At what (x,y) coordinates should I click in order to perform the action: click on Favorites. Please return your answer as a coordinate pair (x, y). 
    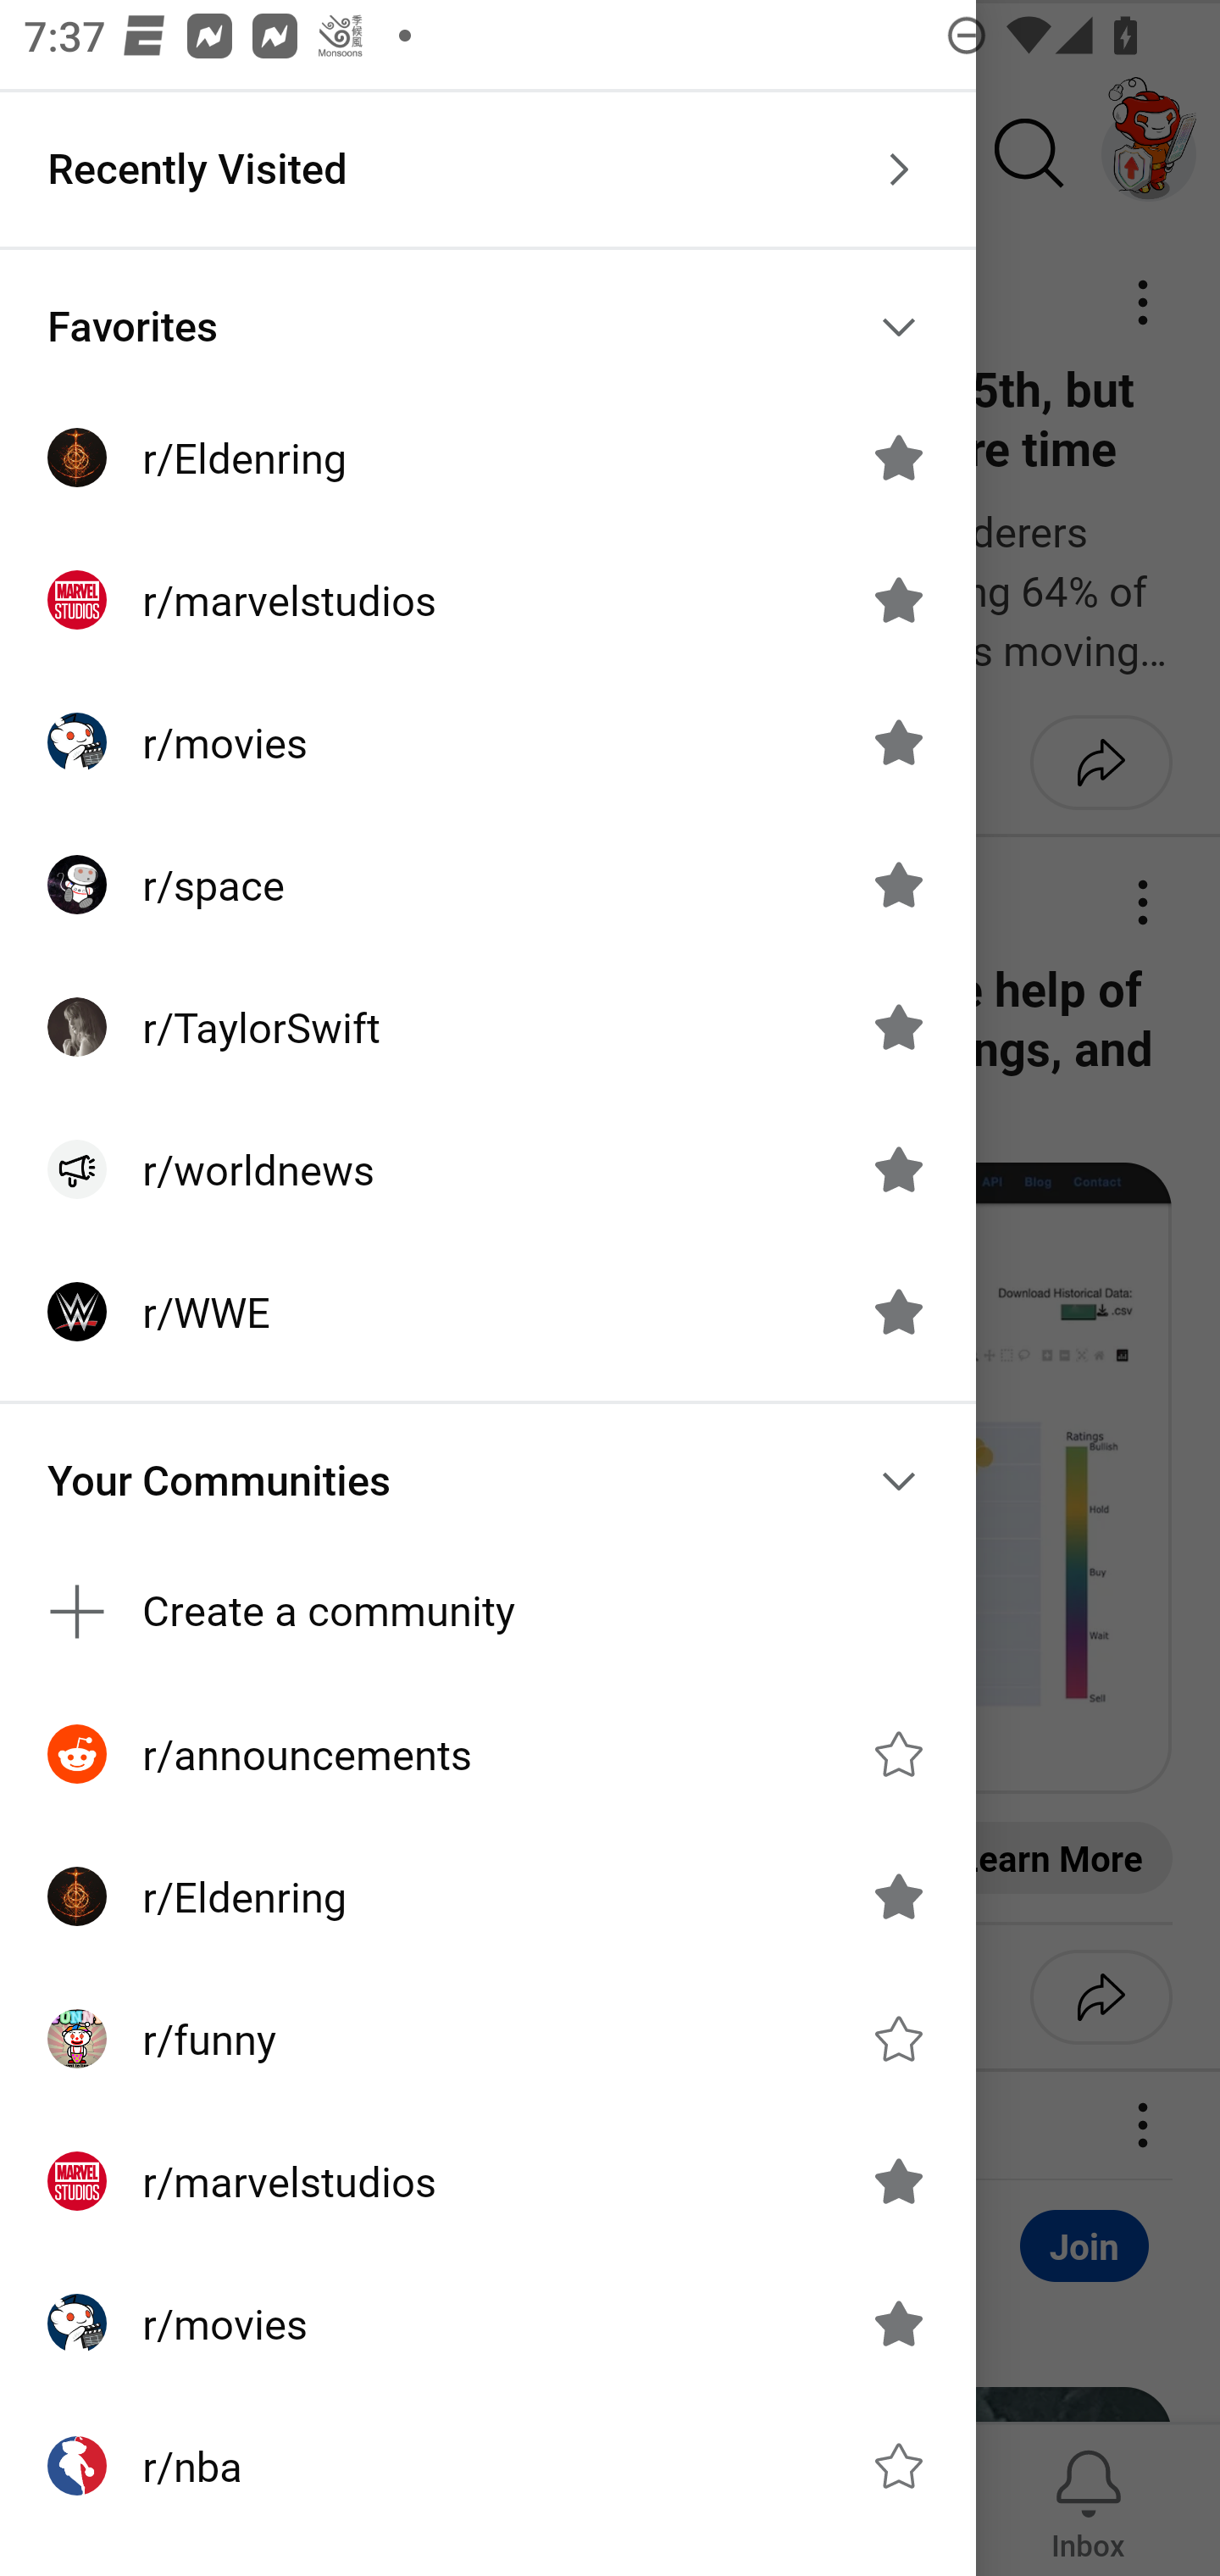
    Looking at the image, I should click on (488, 327).